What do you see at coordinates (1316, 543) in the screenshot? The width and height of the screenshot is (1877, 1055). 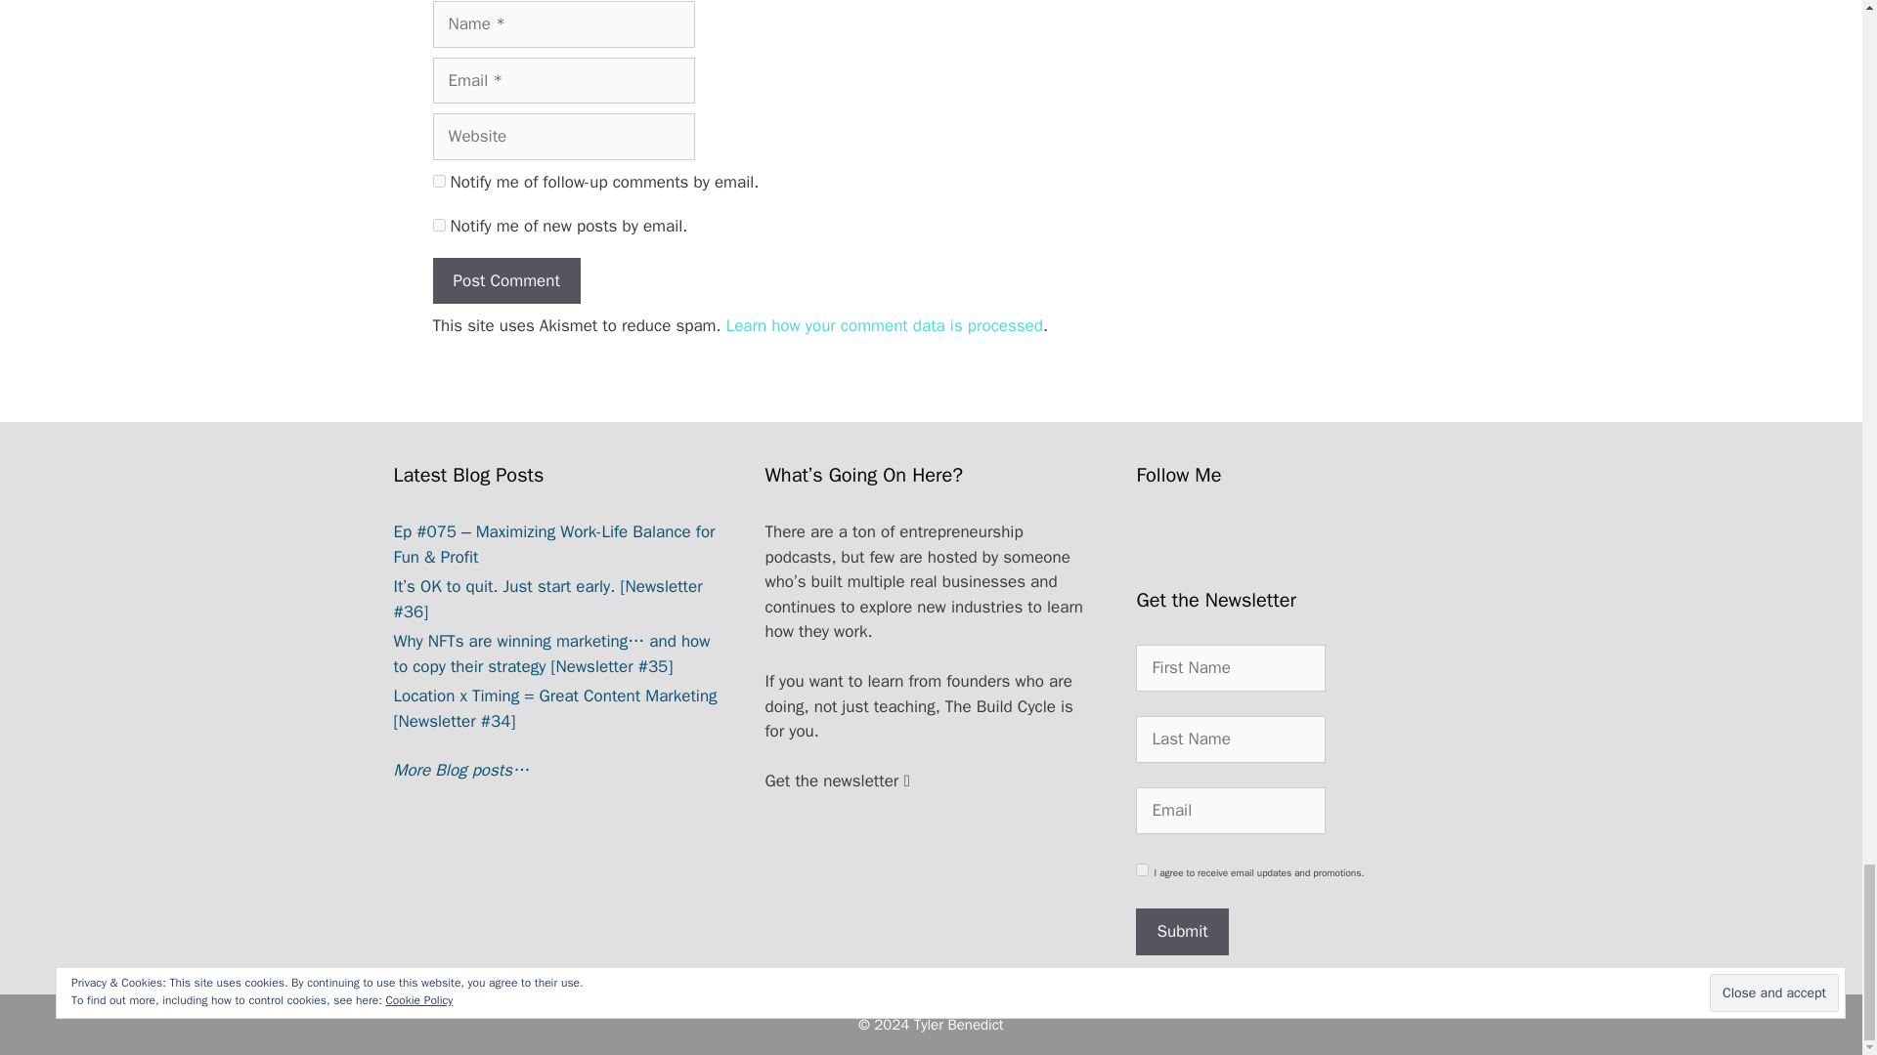 I see `Twitter` at bounding box center [1316, 543].